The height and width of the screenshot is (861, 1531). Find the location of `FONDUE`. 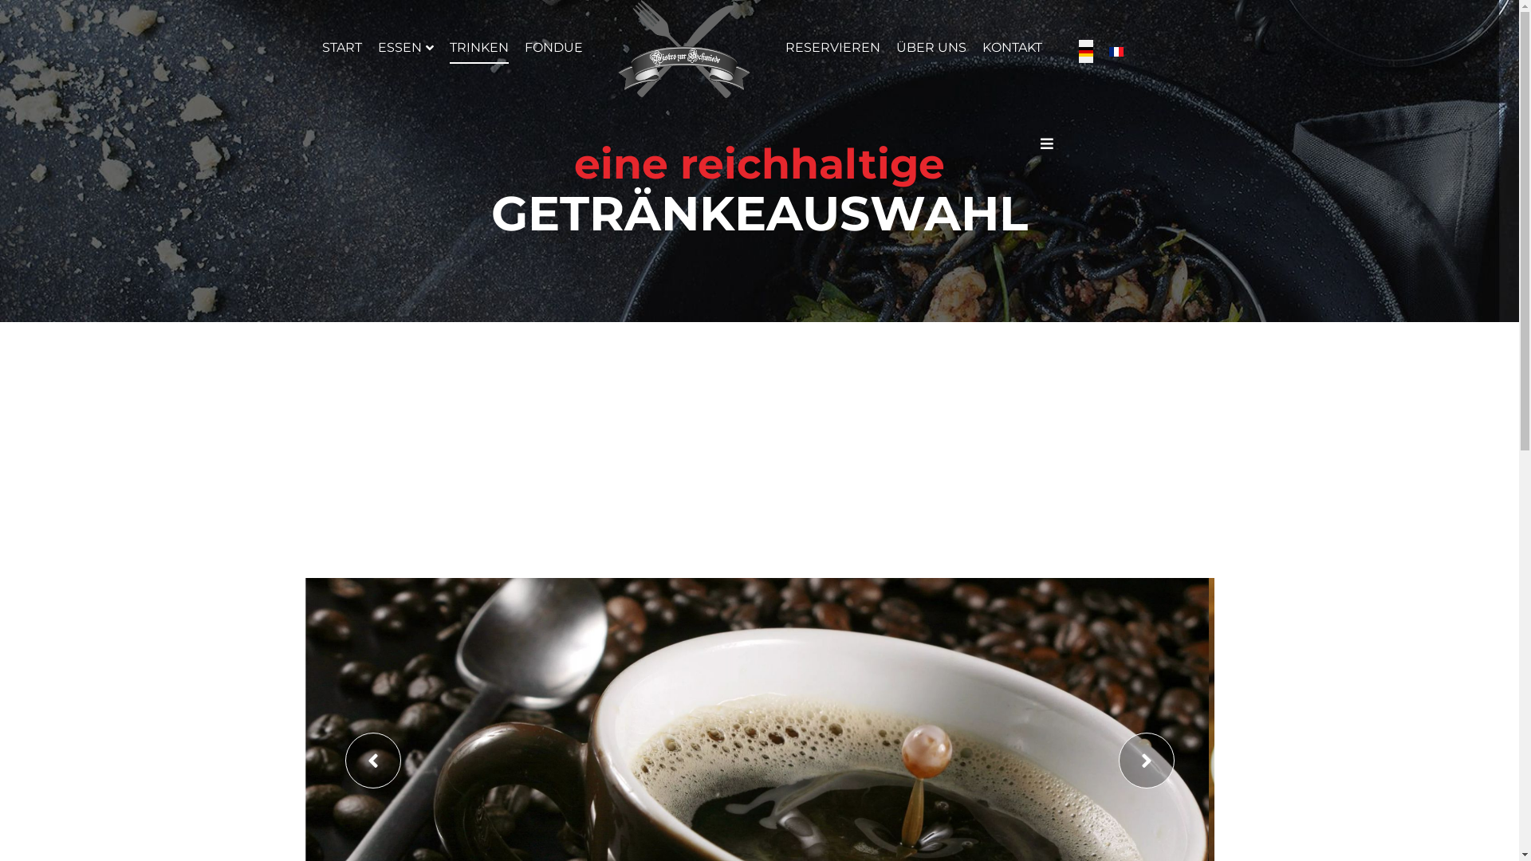

FONDUE is located at coordinates (553, 48).